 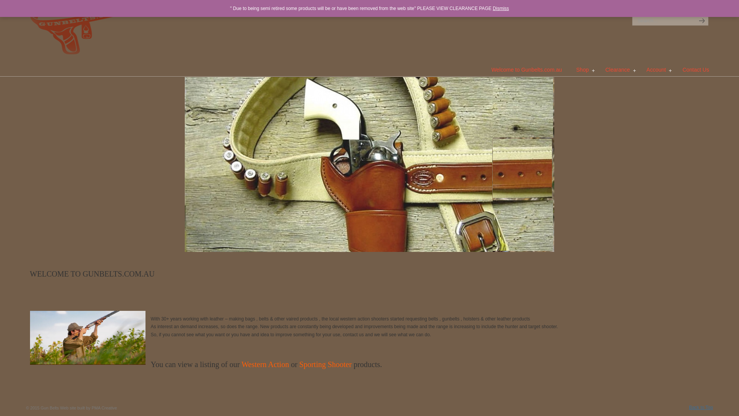 What do you see at coordinates (88, 29) in the screenshot?
I see `Gunbelts.com.au` at bounding box center [88, 29].